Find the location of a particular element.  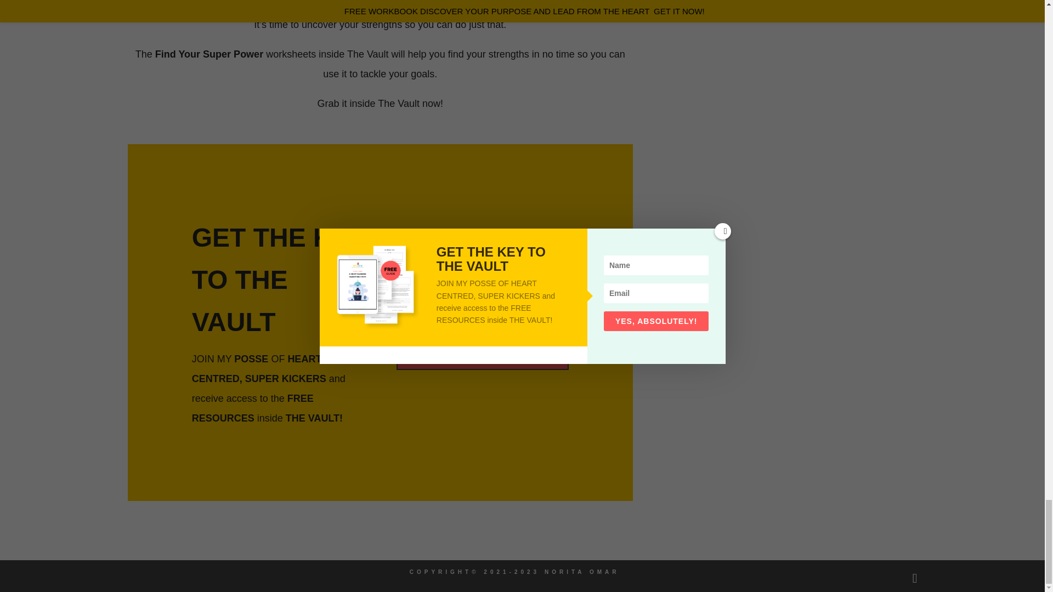

YES ABSOLUTELY! is located at coordinates (483, 357).